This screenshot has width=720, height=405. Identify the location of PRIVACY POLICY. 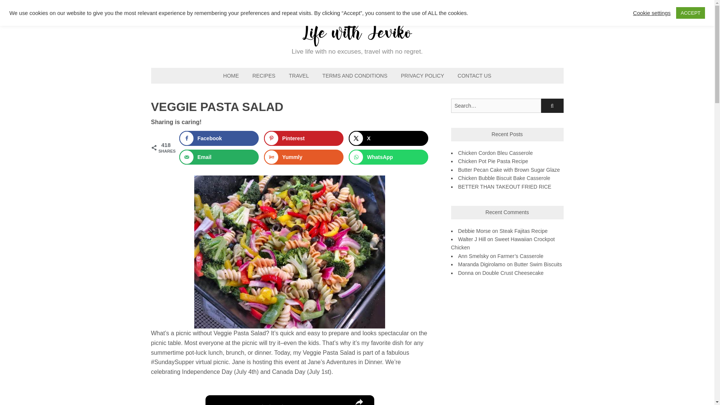
(422, 76).